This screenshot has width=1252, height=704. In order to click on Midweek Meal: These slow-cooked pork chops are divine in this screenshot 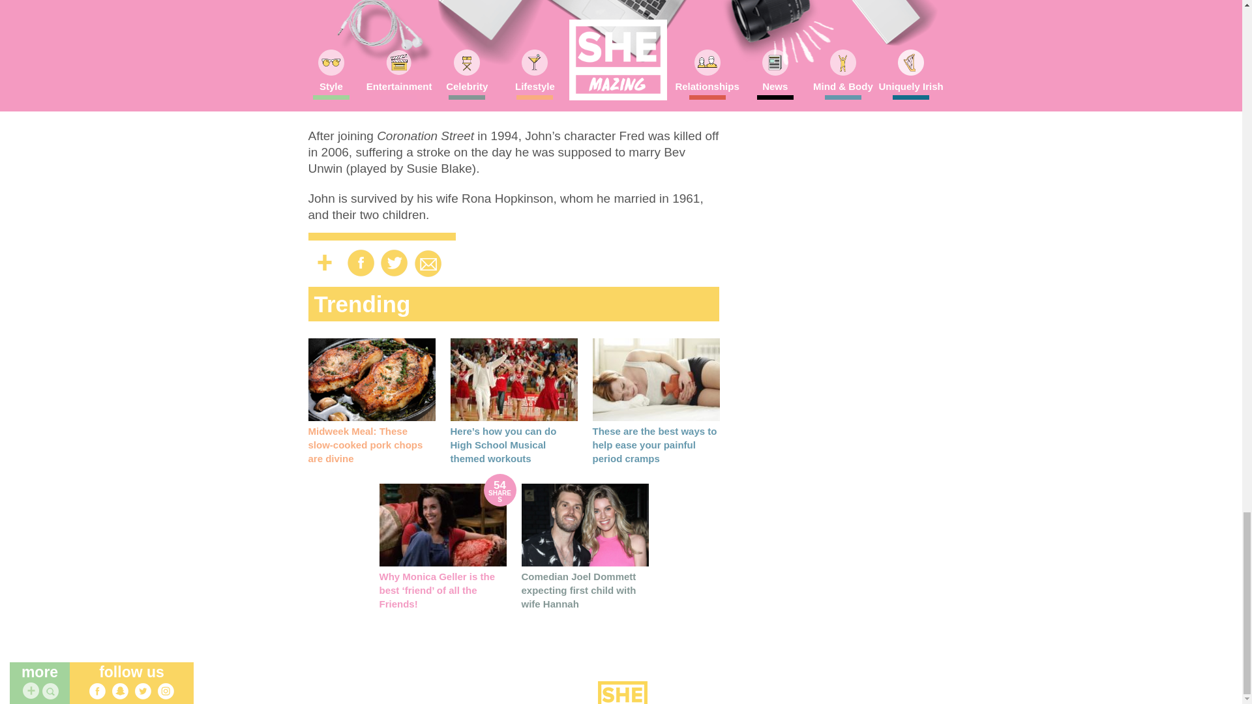, I will do `click(371, 379)`.